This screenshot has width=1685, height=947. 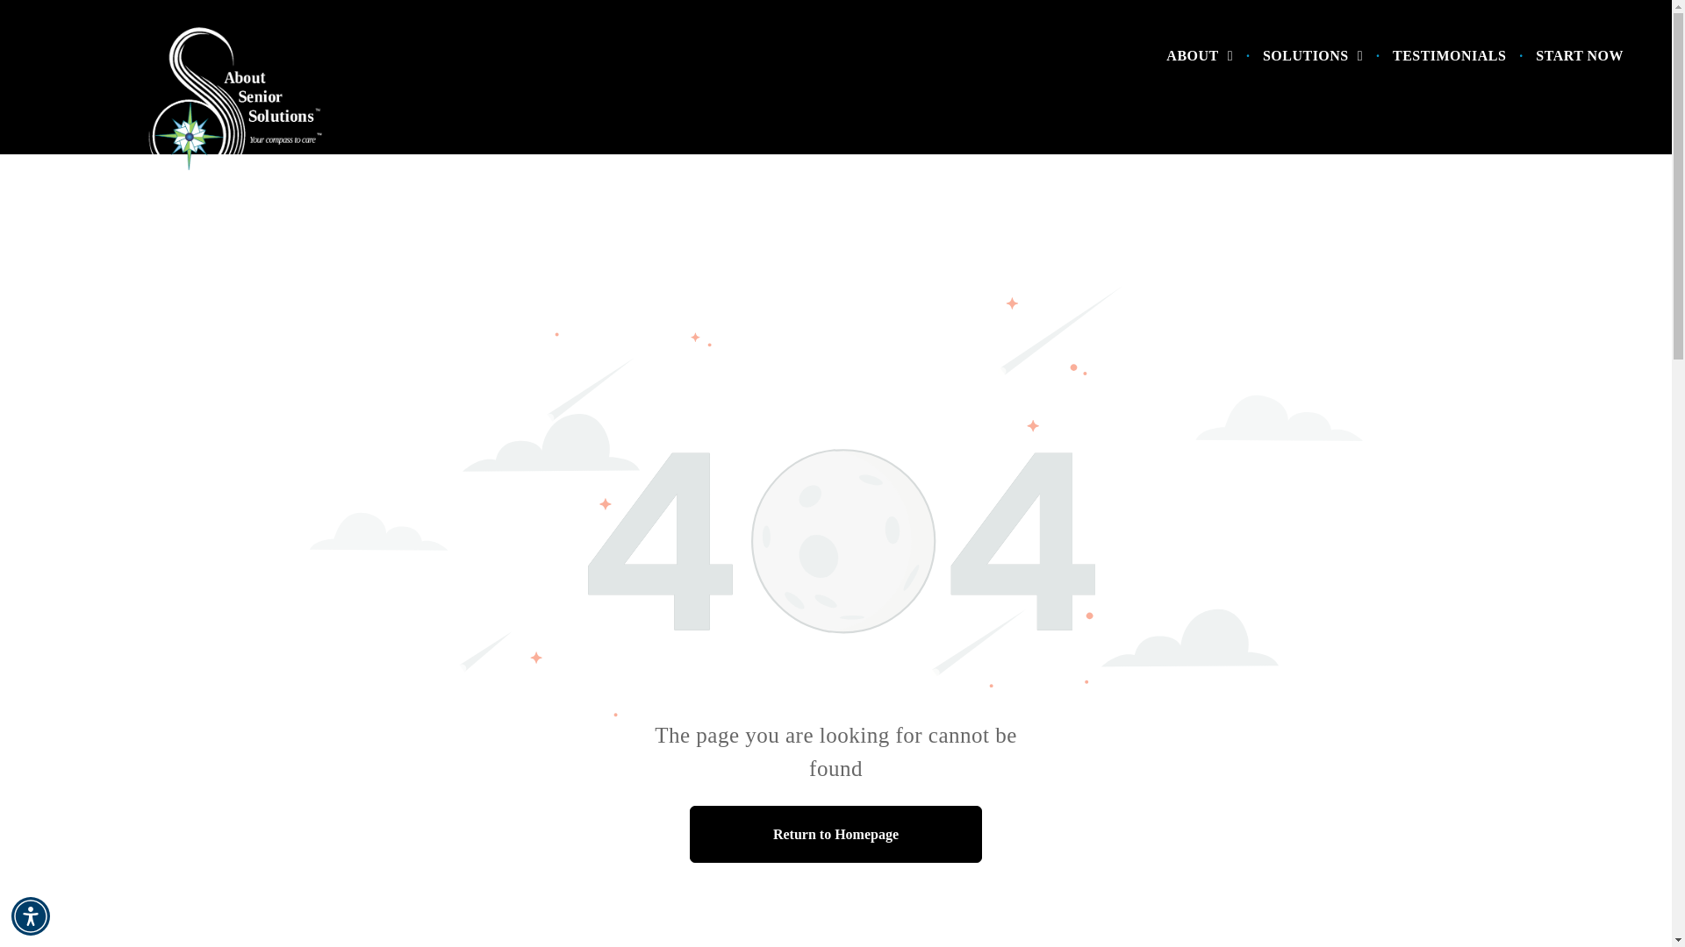 I want to click on TESTIMONIALS, so click(x=1450, y=56).